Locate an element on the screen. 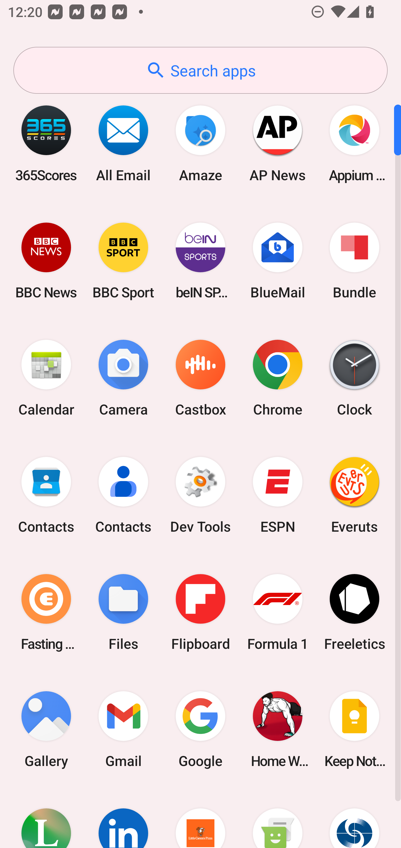 This screenshot has width=401, height=848. Bundle is located at coordinates (354, 261).